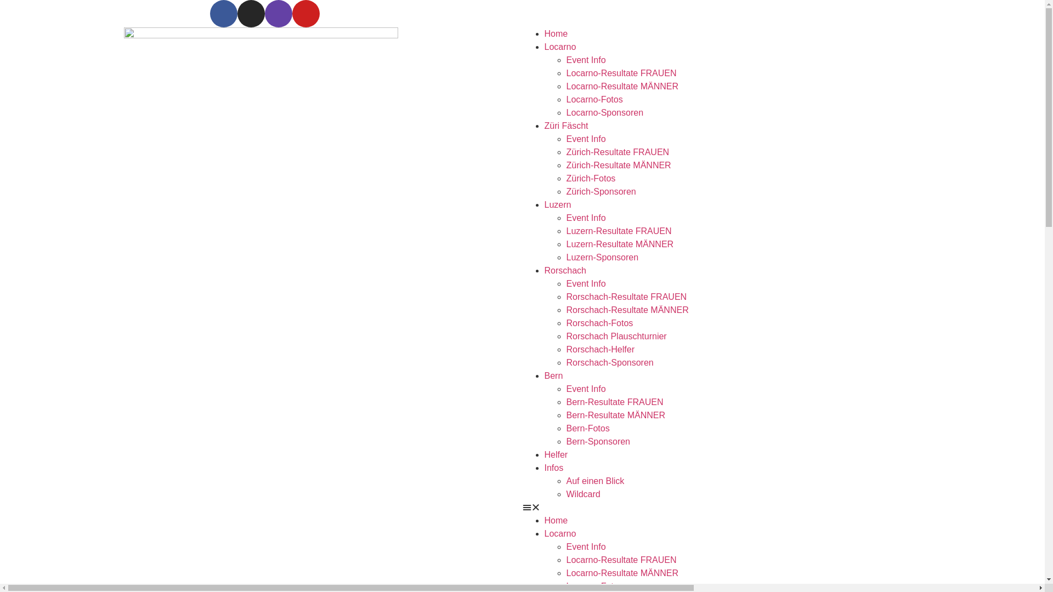 The image size is (1053, 592). I want to click on Locarno, so click(560, 47).